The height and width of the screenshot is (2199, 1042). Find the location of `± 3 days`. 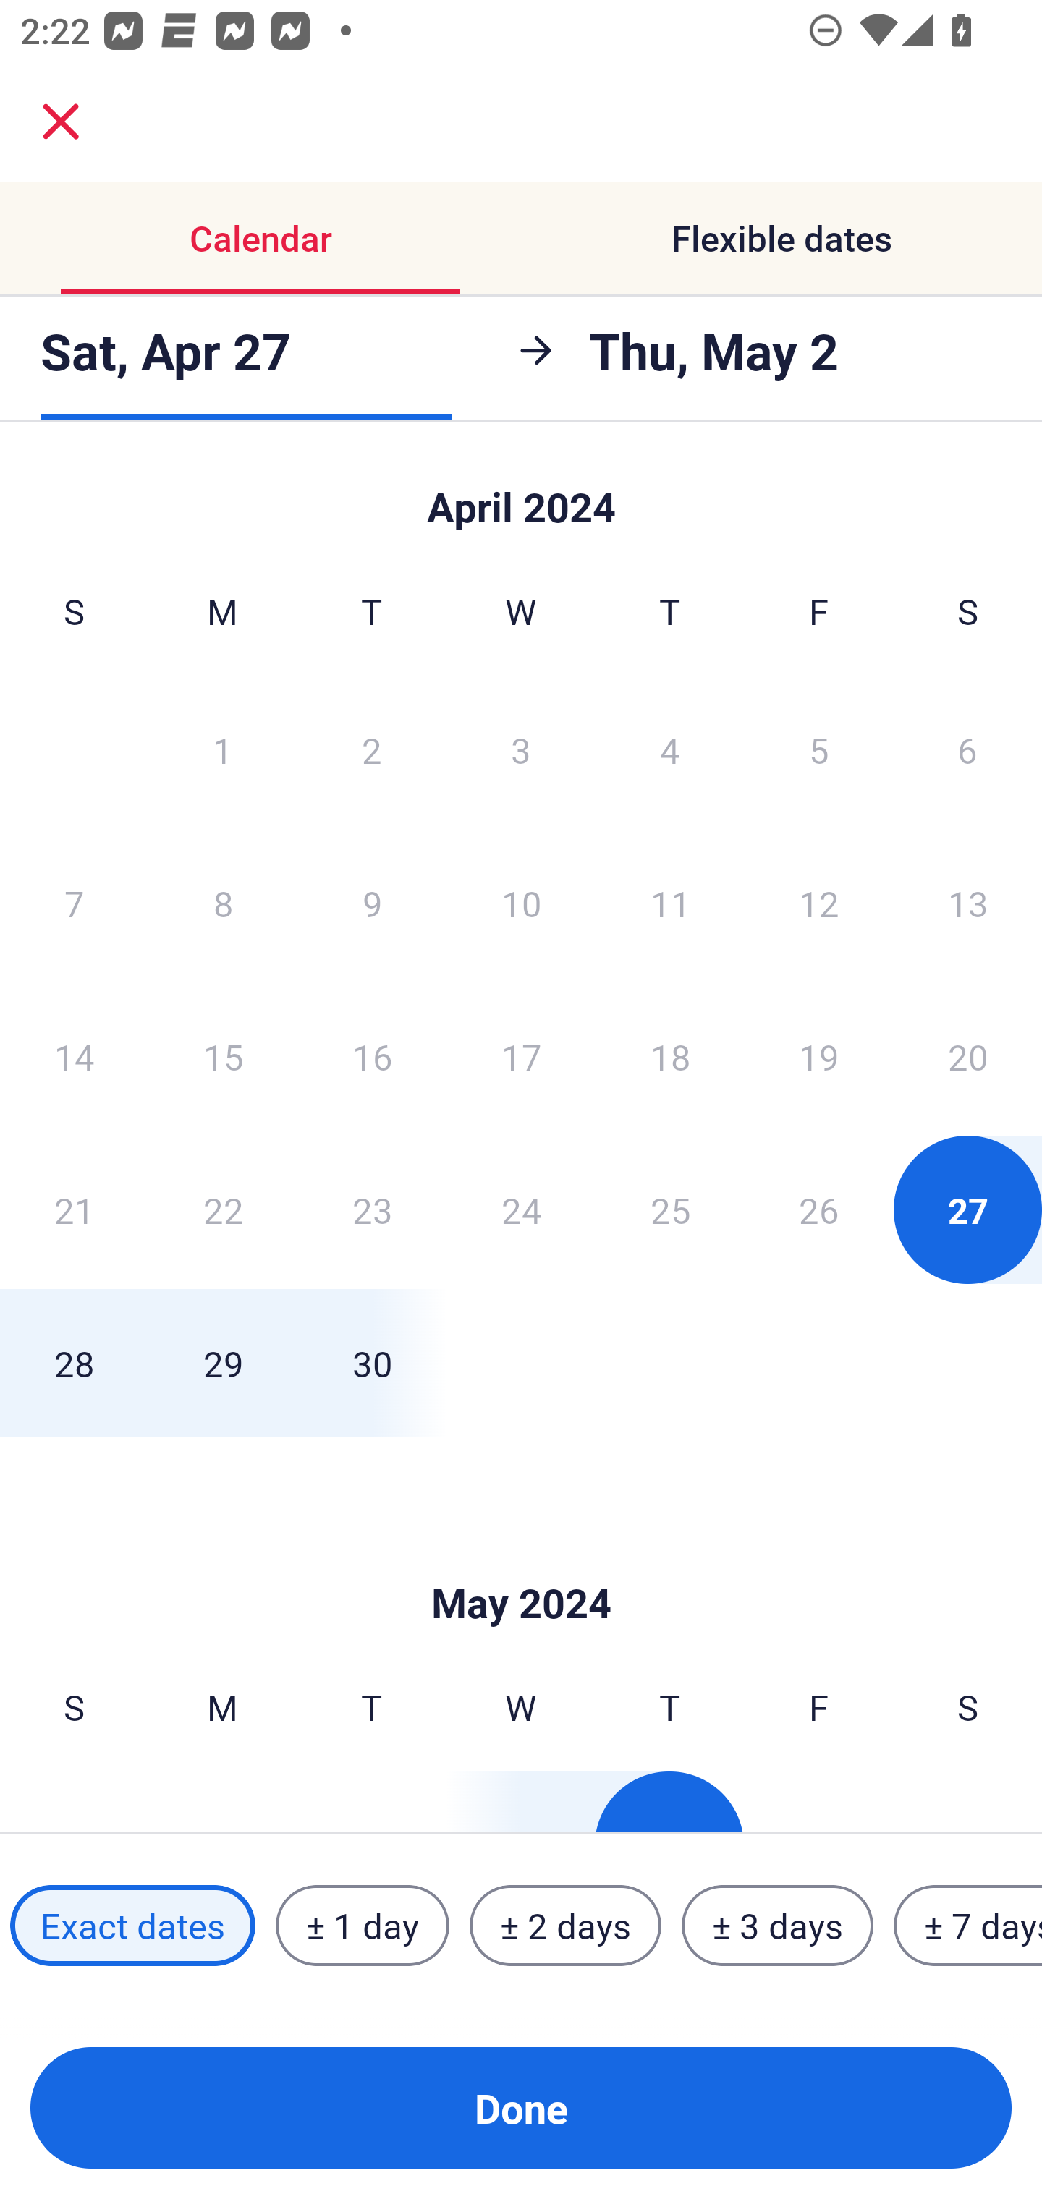

± 3 days is located at coordinates (777, 1925).